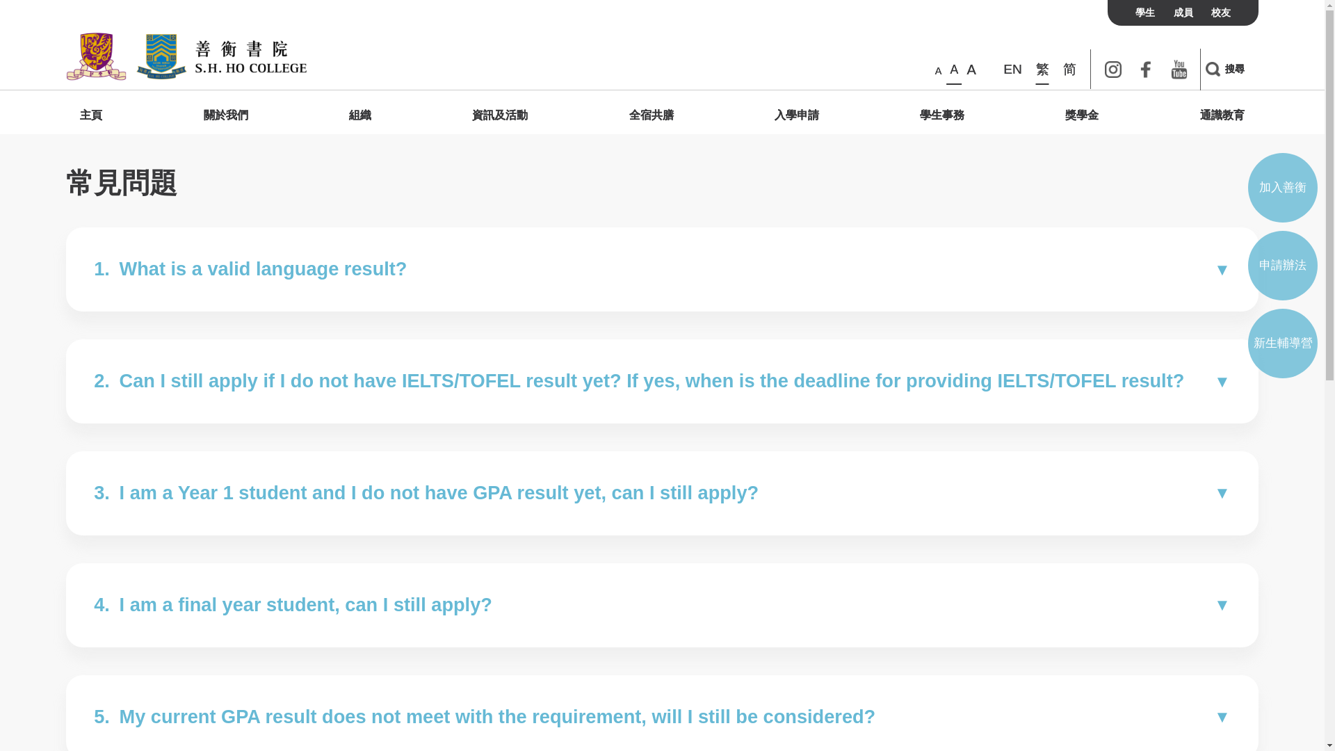 Image resolution: width=1335 pixels, height=751 pixels. I want to click on EN, so click(1012, 69).